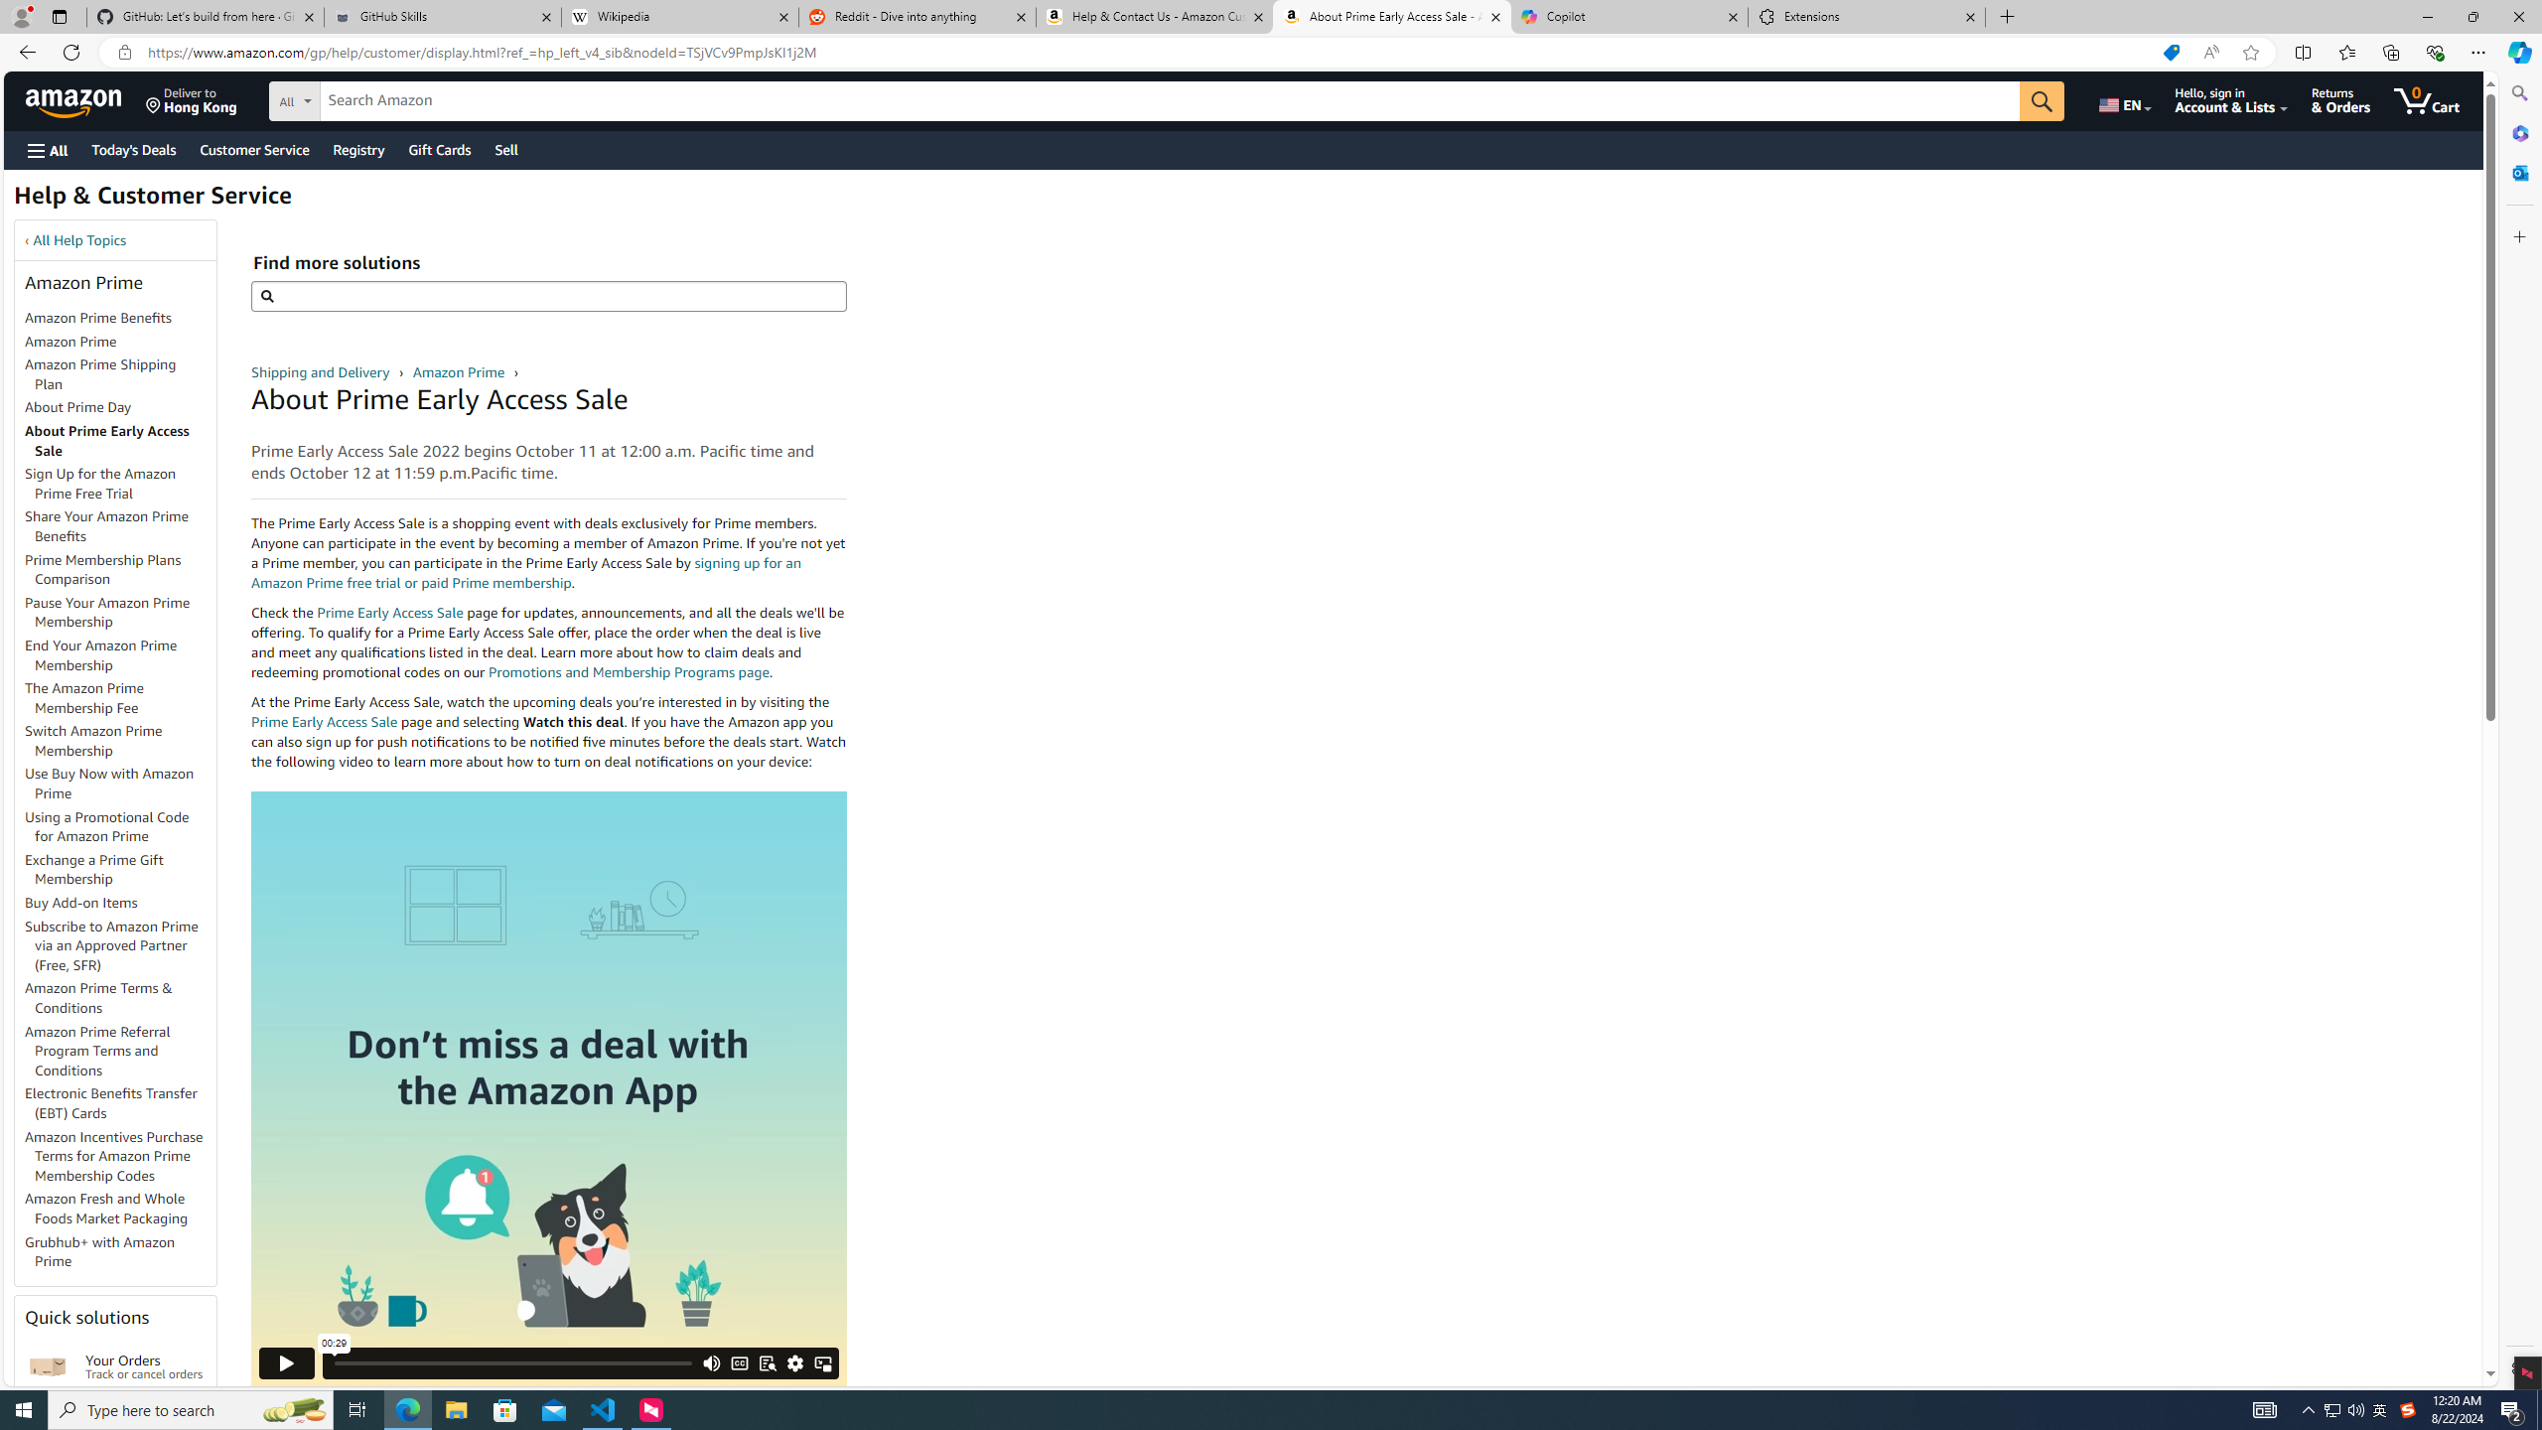 This screenshot has width=2542, height=1430. What do you see at coordinates (79, 240) in the screenshot?
I see `All Help Topics` at bounding box center [79, 240].